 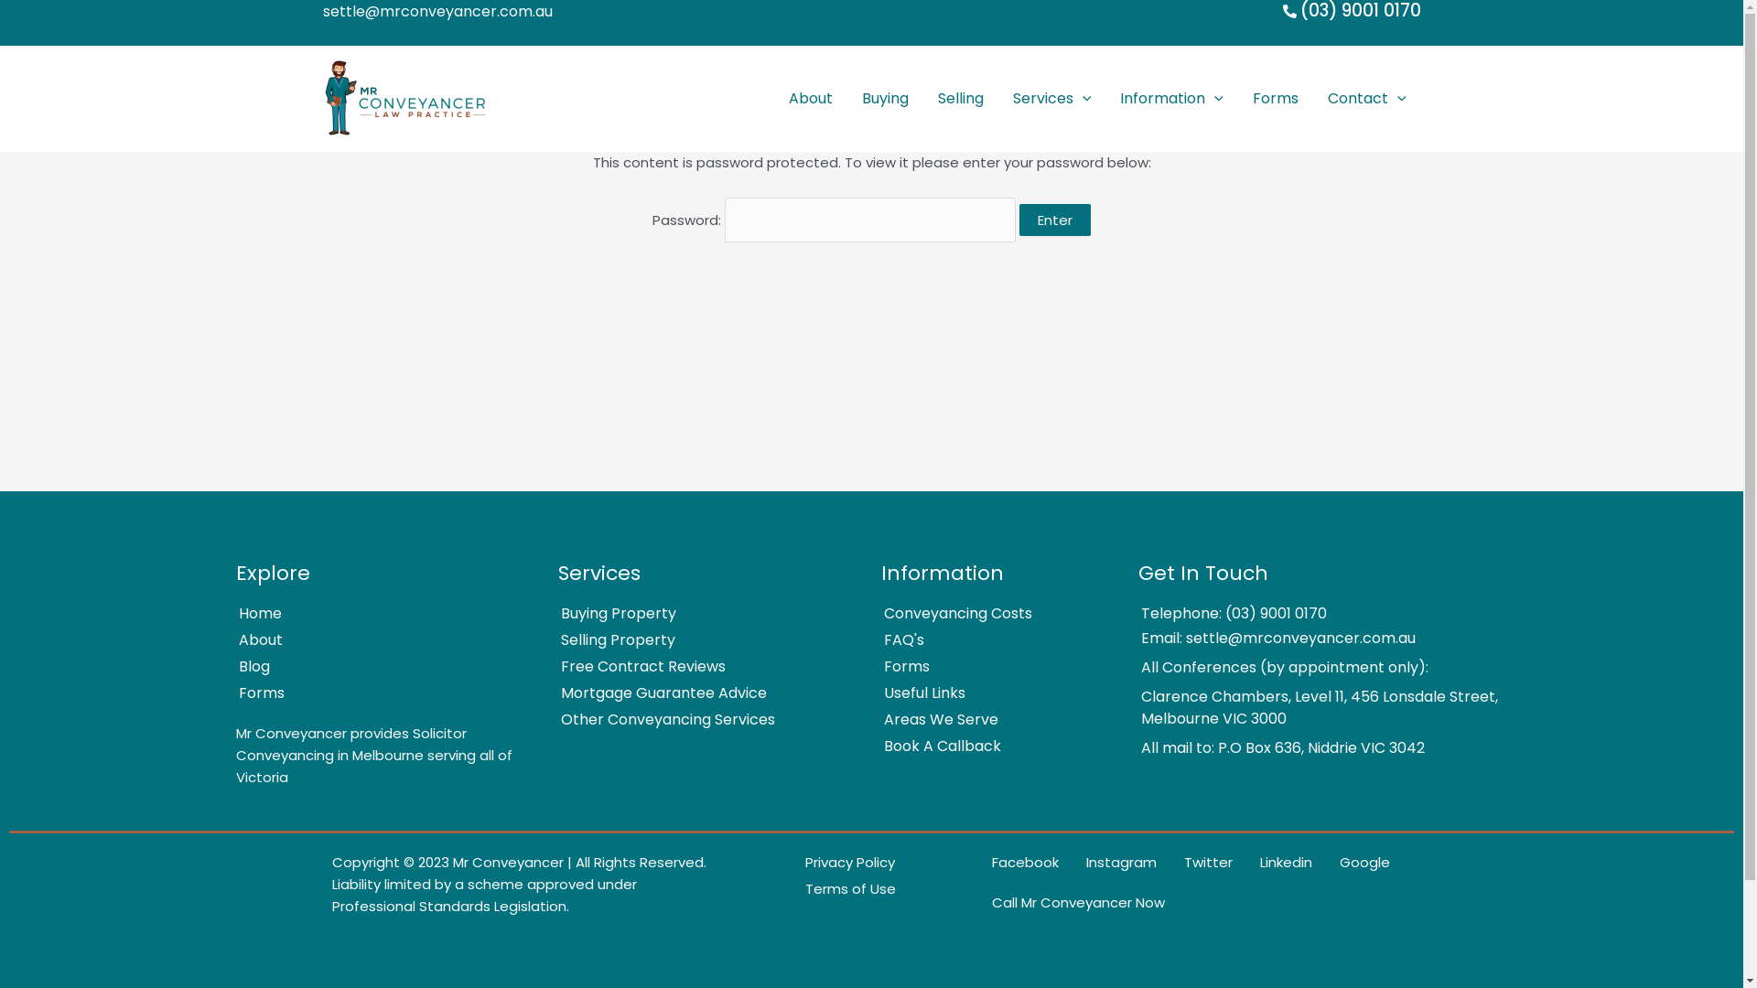 What do you see at coordinates (1312, 639) in the screenshot?
I see `Email: settle@mrconveyancer.com.au` at bounding box center [1312, 639].